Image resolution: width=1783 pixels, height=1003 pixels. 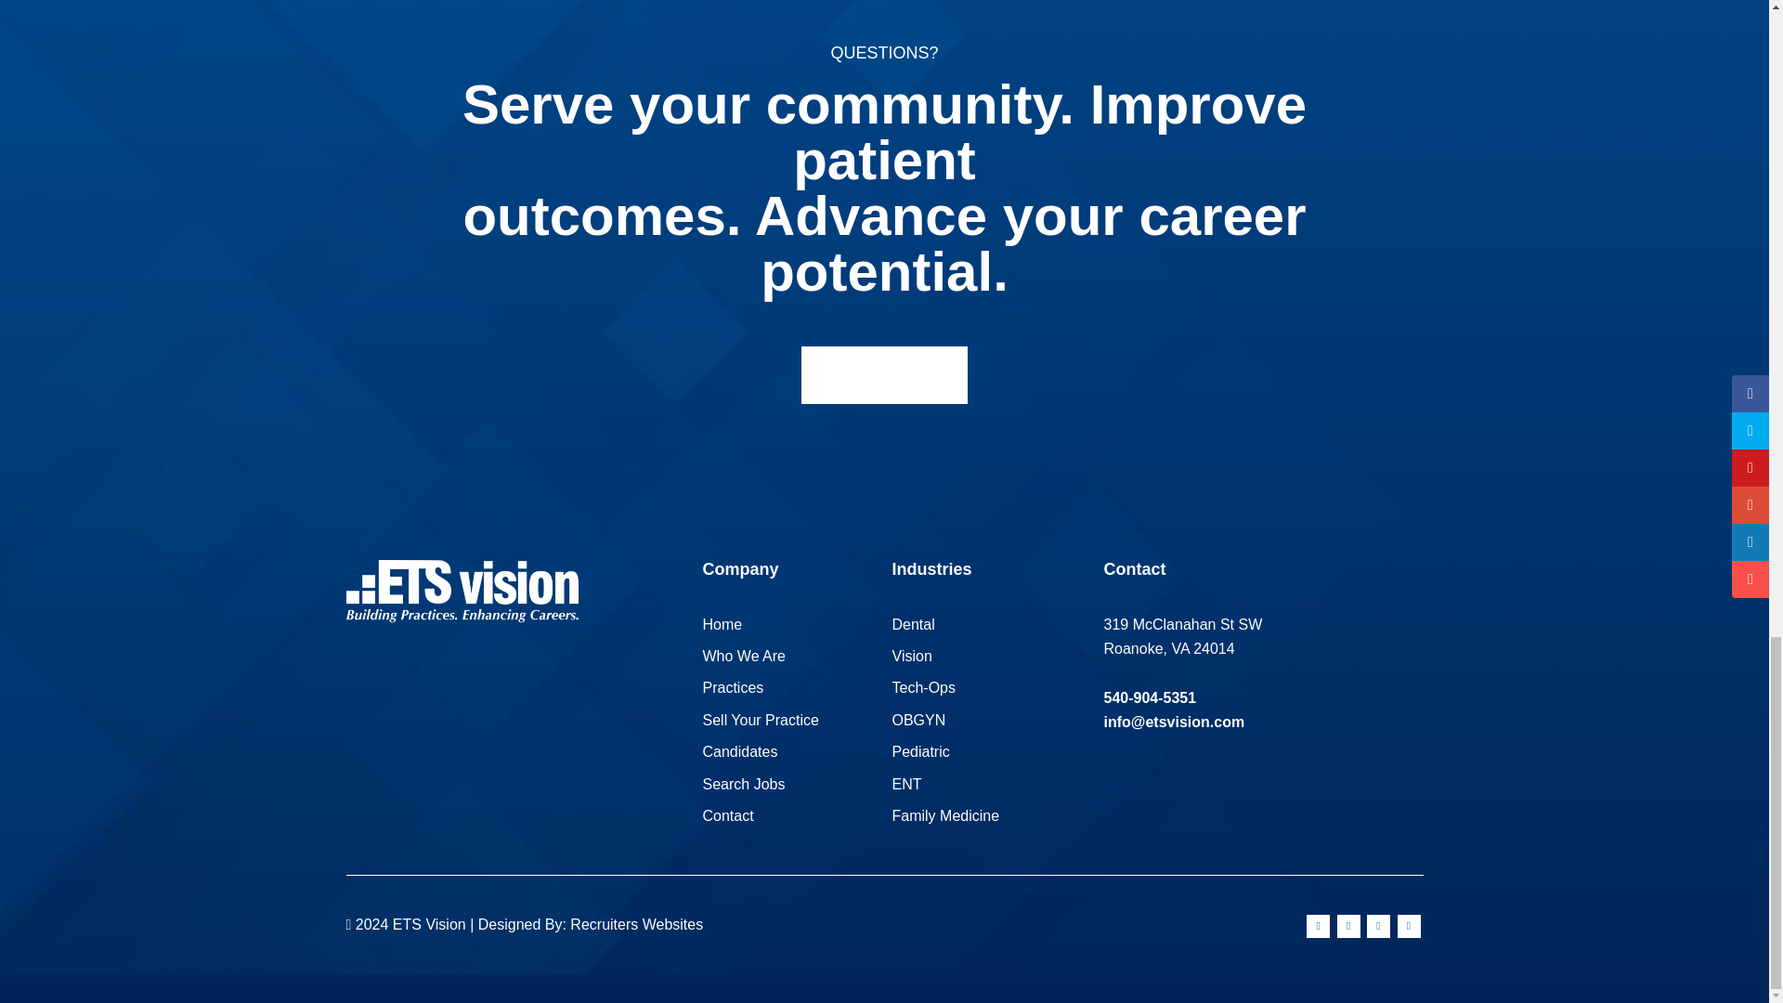 I want to click on Sell Your Practice, so click(x=760, y=720).